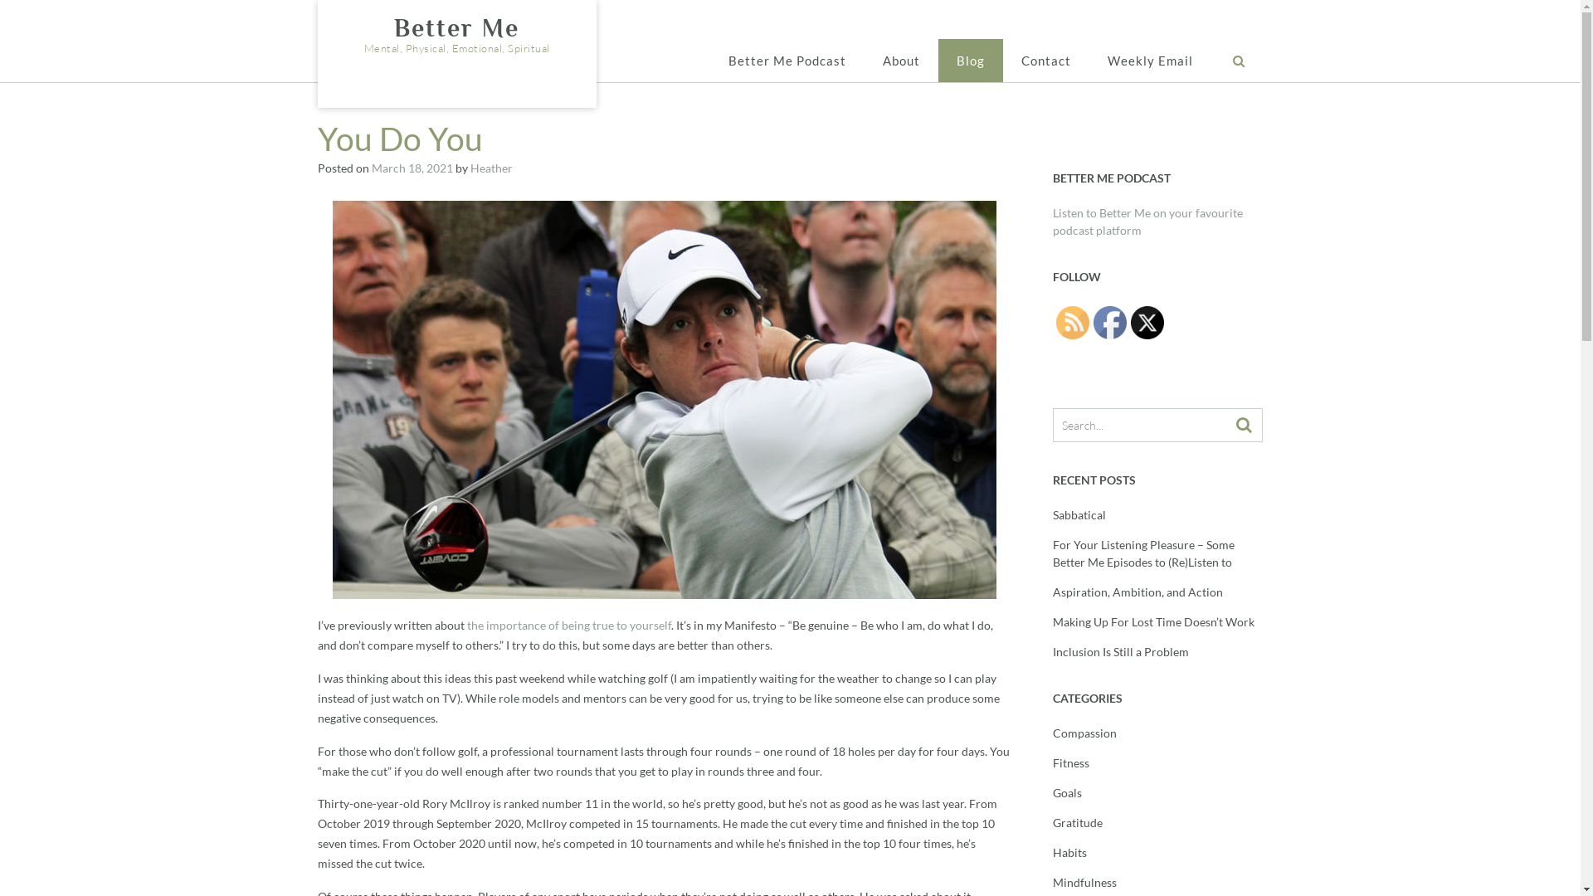 The width and height of the screenshot is (1593, 896). What do you see at coordinates (1085, 733) in the screenshot?
I see `Compassion` at bounding box center [1085, 733].